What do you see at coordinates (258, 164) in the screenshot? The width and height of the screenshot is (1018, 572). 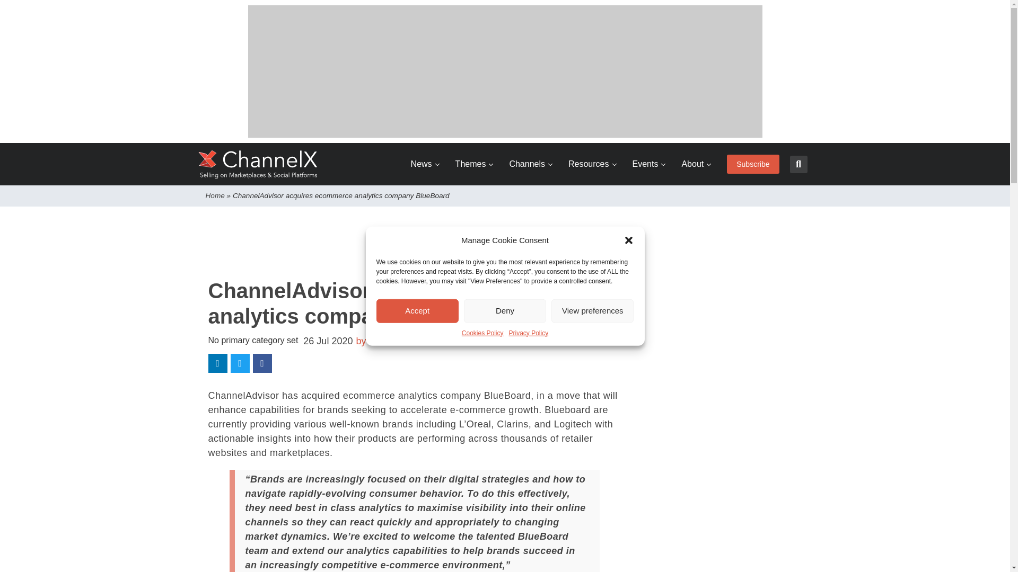 I see `ChannelX Home Page` at bounding box center [258, 164].